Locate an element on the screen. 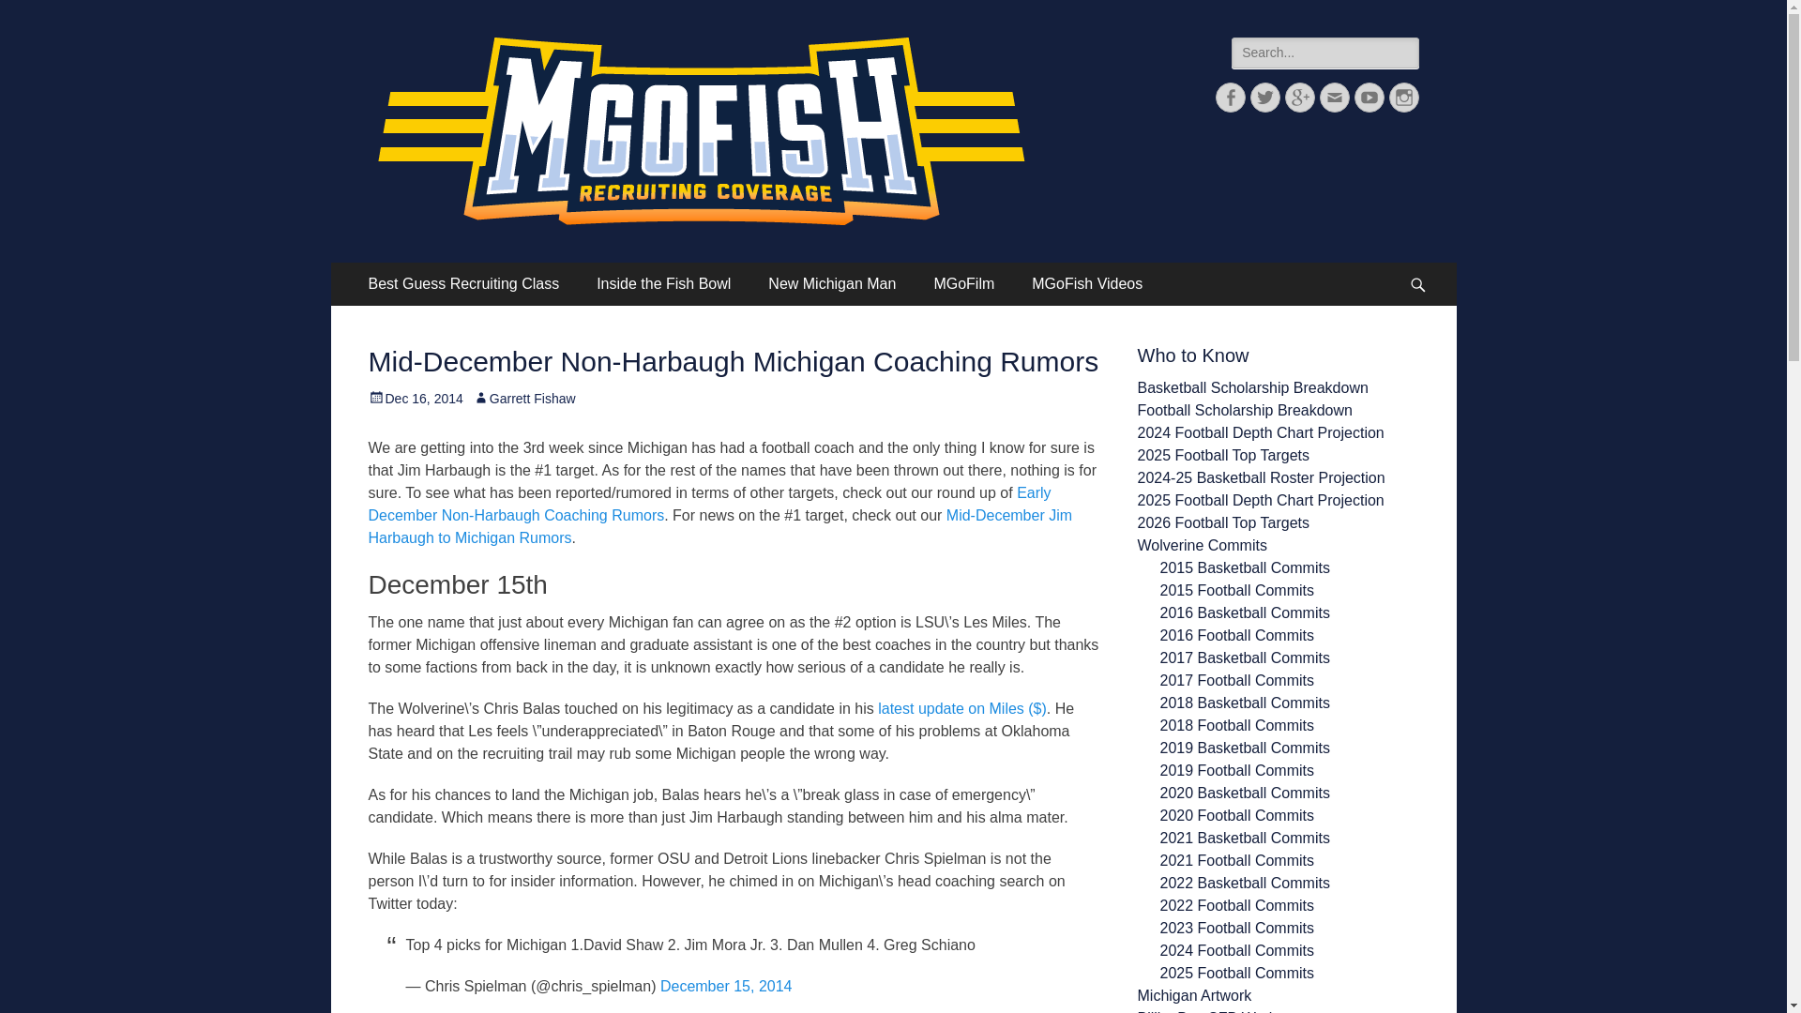 The image size is (1801, 1013). Instagram is located at coordinates (1403, 97).